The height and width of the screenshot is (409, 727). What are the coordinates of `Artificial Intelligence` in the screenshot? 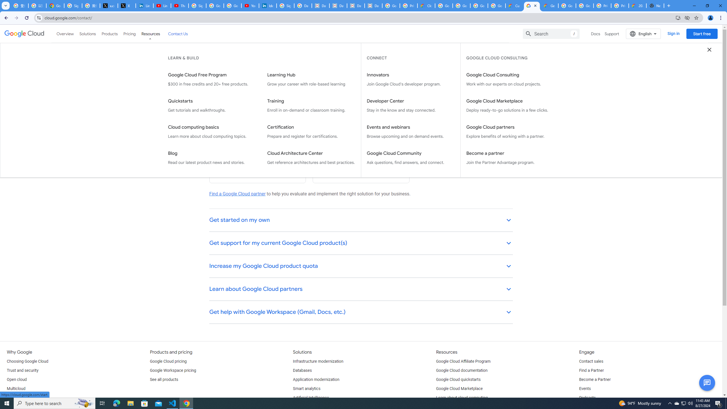 It's located at (311, 398).